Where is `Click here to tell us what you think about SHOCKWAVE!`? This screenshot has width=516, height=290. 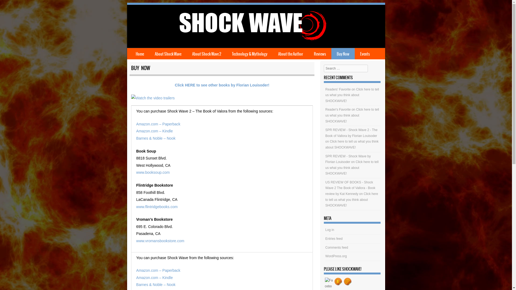
Click here to tell us what you think about SHOCKWAVE! is located at coordinates (352, 95).